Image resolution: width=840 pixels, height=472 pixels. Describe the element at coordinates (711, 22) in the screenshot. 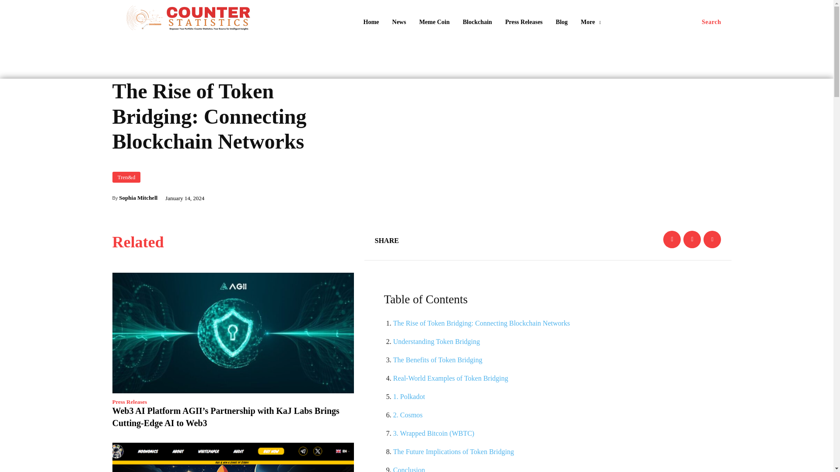

I see `Search` at that location.